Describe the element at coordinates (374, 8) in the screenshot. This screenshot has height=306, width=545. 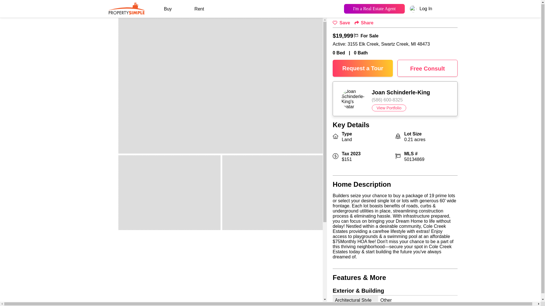
I see `I'm a Real Estate Agent` at that location.